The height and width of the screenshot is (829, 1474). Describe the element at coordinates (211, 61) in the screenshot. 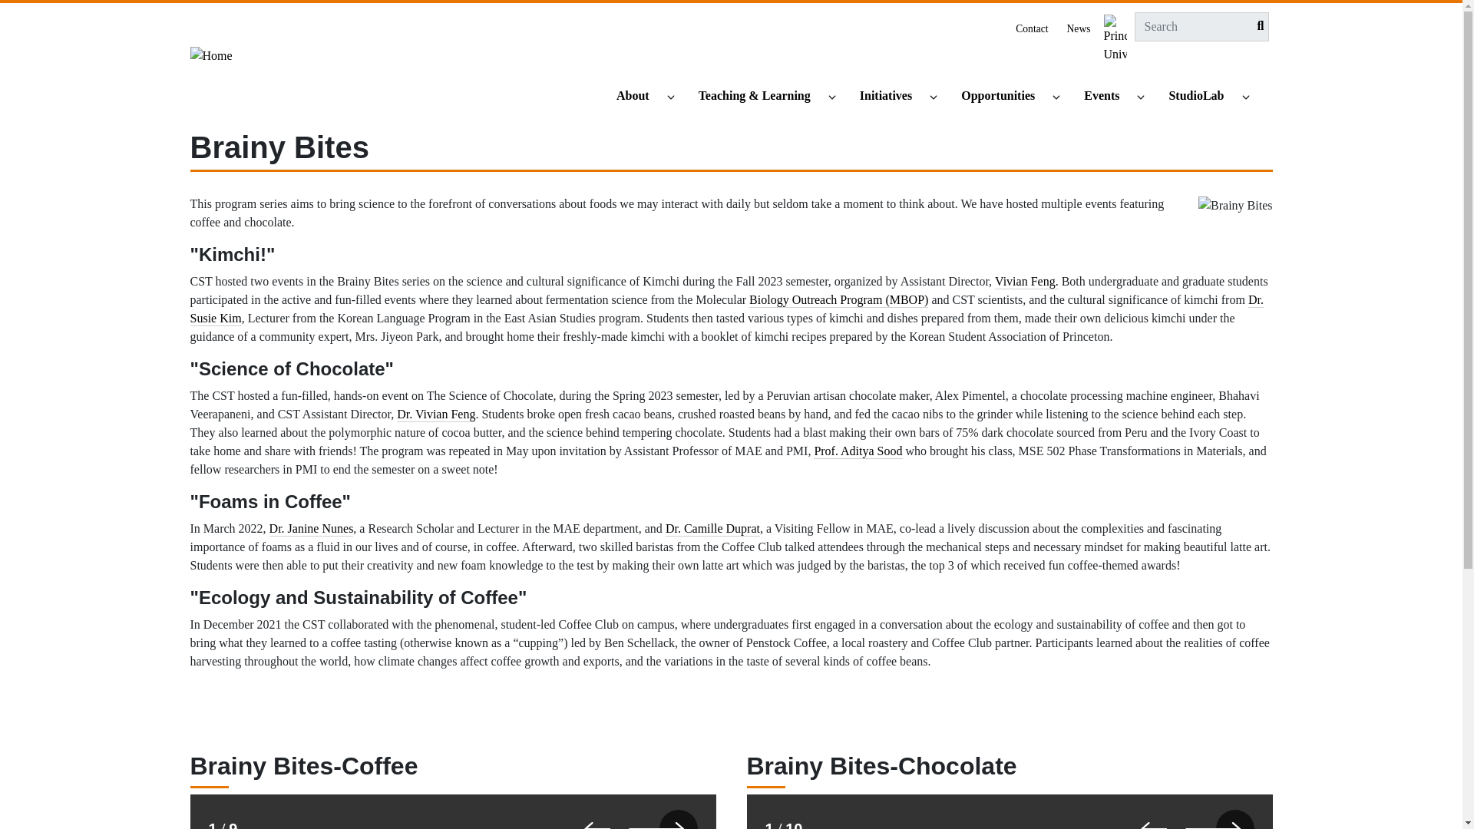

I see `Home` at that location.